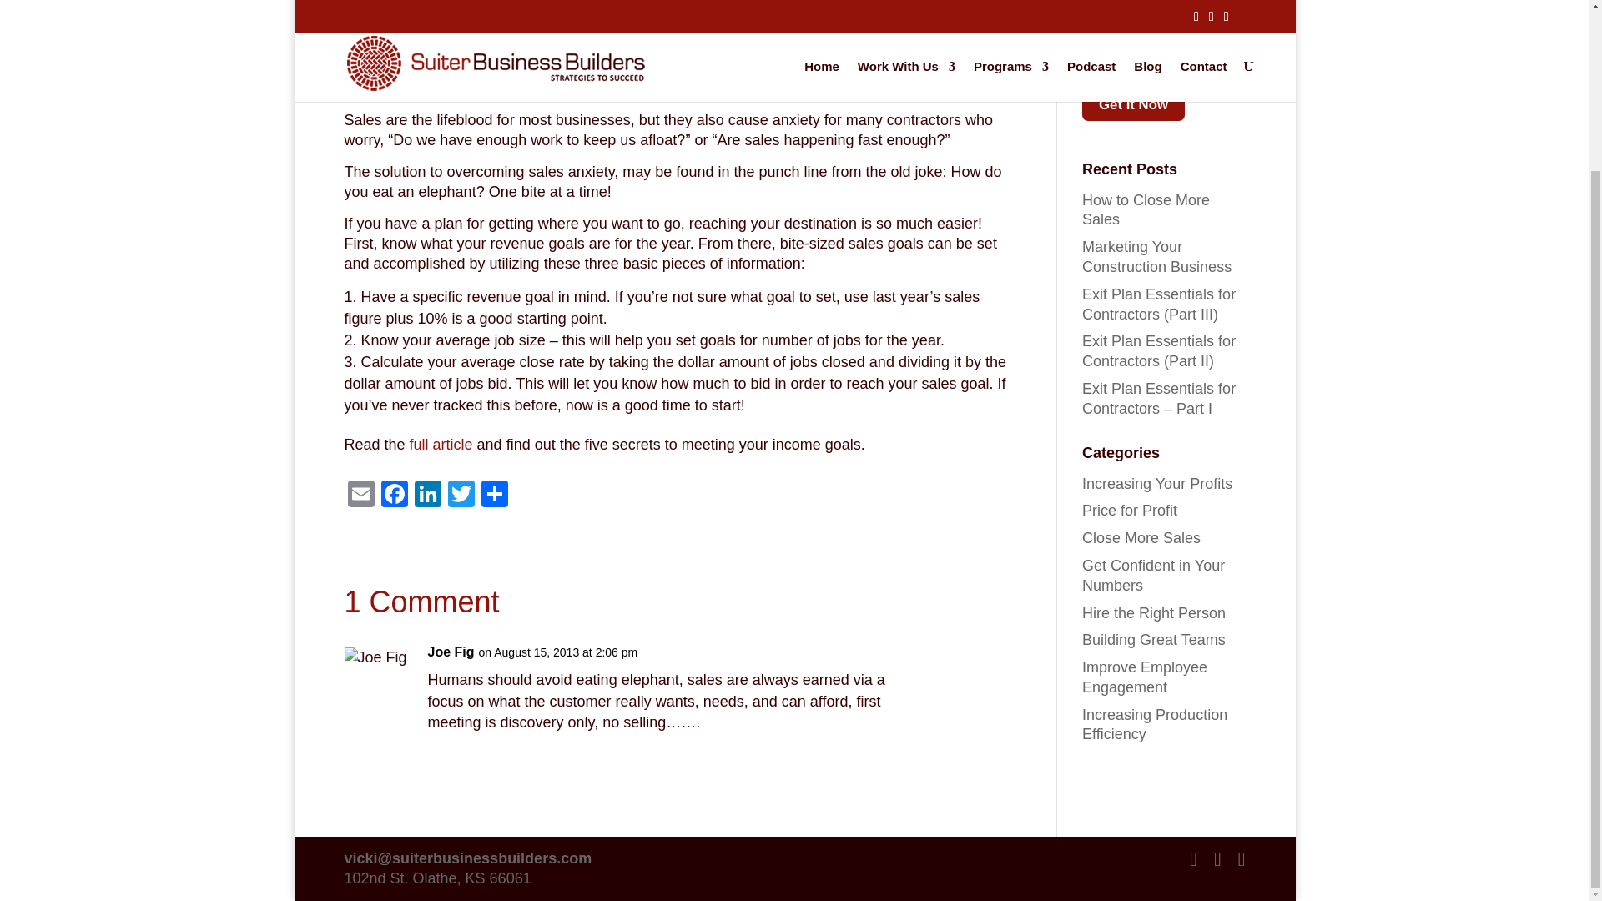 This screenshot has width=1602, height=901. What do you see at coordinates (678, 58) in the screenshot?
I see `Close More Sales` at bounding box center [678, 58].